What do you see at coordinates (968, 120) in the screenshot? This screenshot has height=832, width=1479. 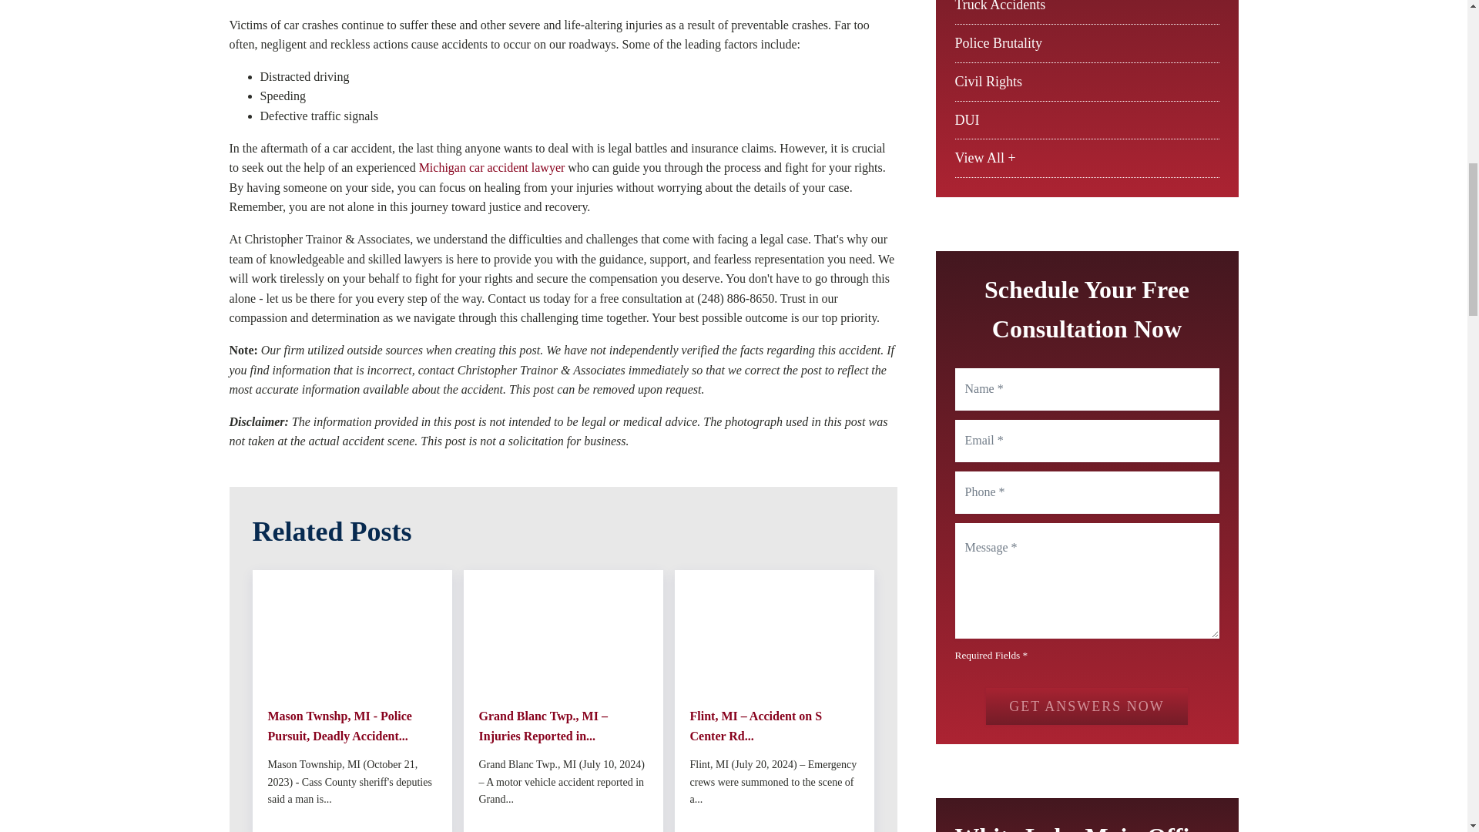 I see `DUI` at bounding box center [968, 120].